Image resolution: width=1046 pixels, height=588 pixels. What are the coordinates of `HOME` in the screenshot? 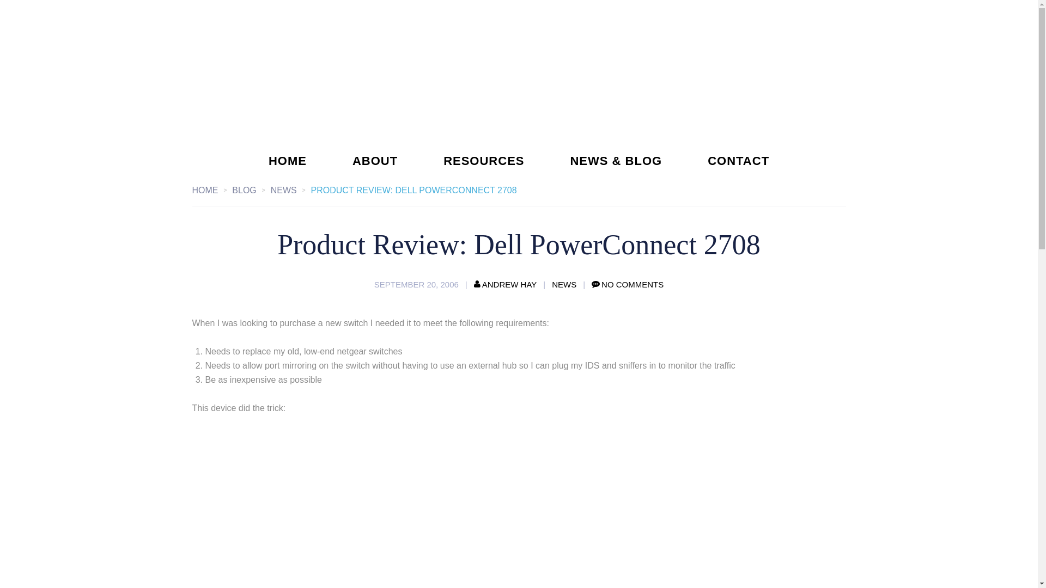 It's located at (212, 191).